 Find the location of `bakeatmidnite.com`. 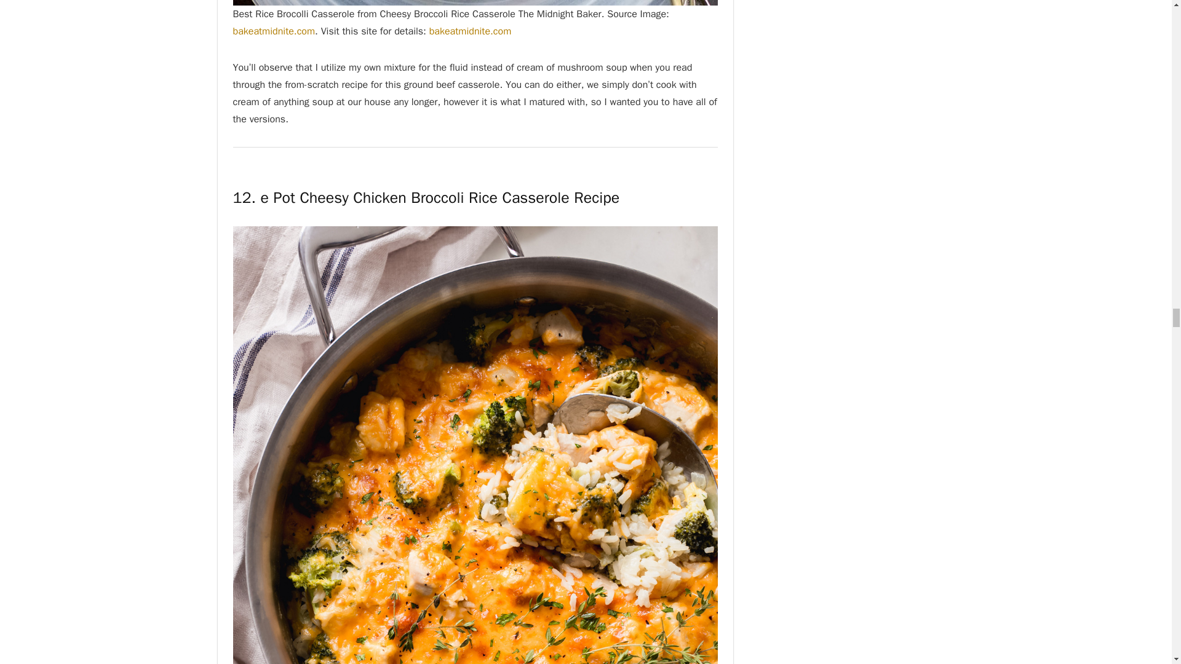

bakeatmidnite.com is located at coordinates (274, 31).